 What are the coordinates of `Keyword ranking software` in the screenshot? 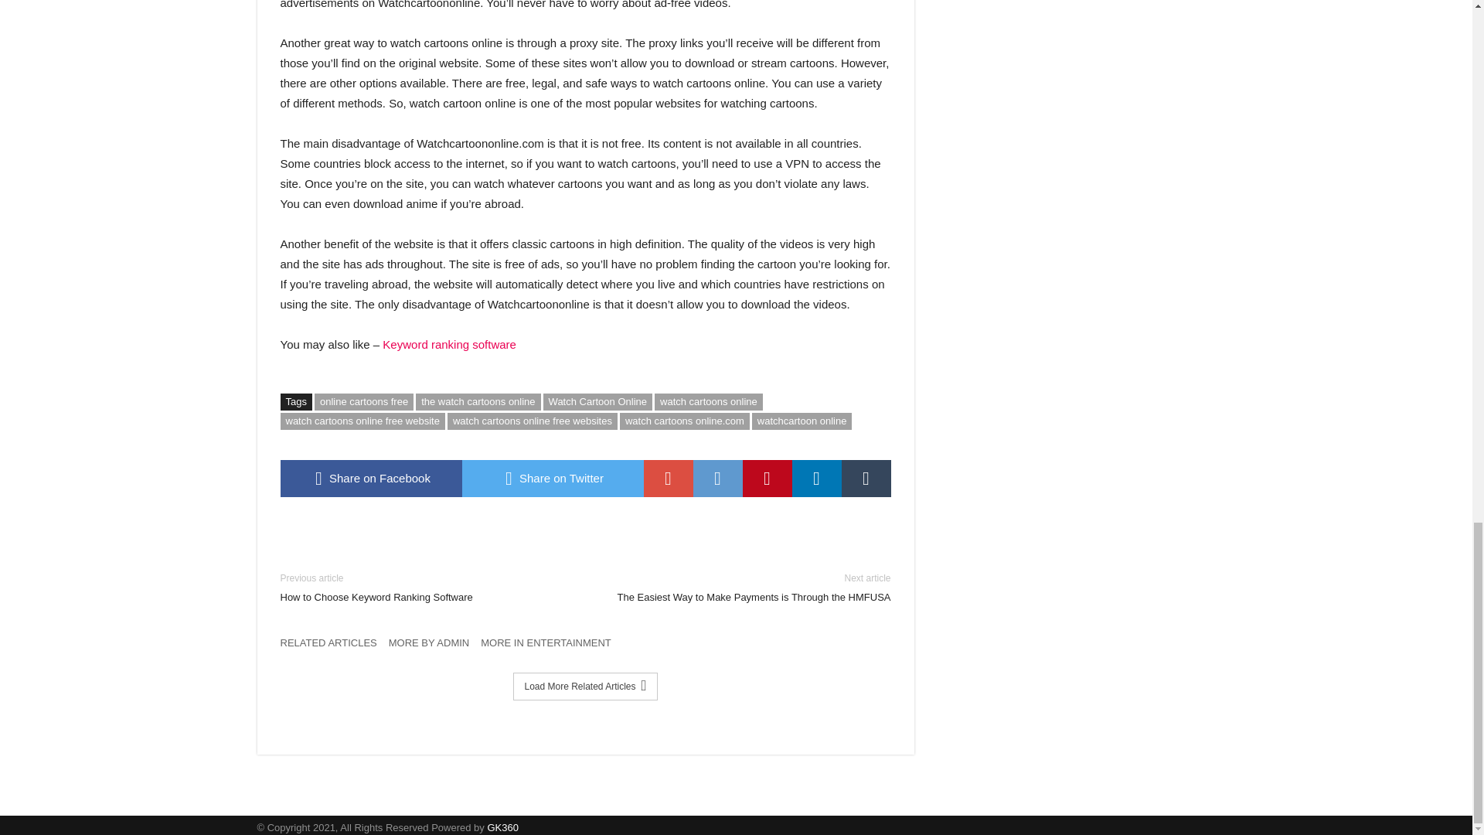 It's located at (450, 344).